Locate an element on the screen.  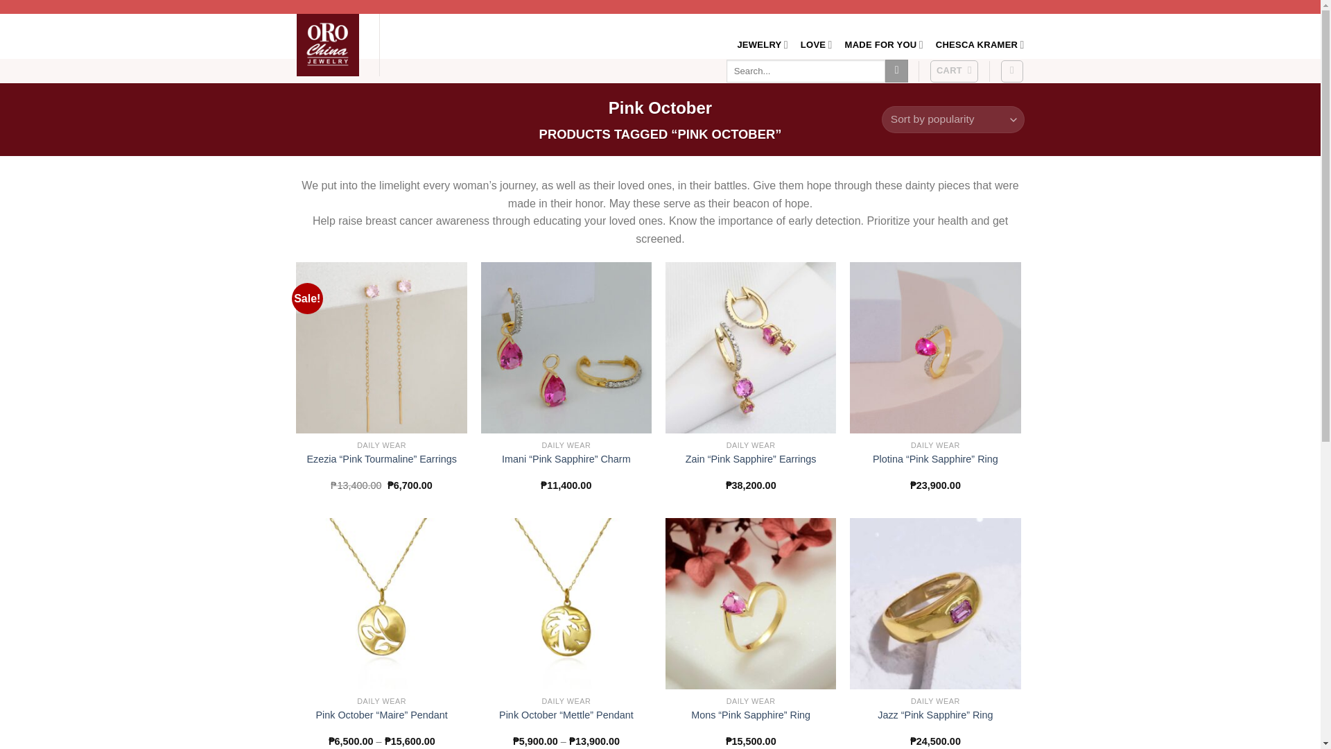
Oro China Jewelry - Philippine's Best Gold Jewelry is located at coordinates (331, 45).